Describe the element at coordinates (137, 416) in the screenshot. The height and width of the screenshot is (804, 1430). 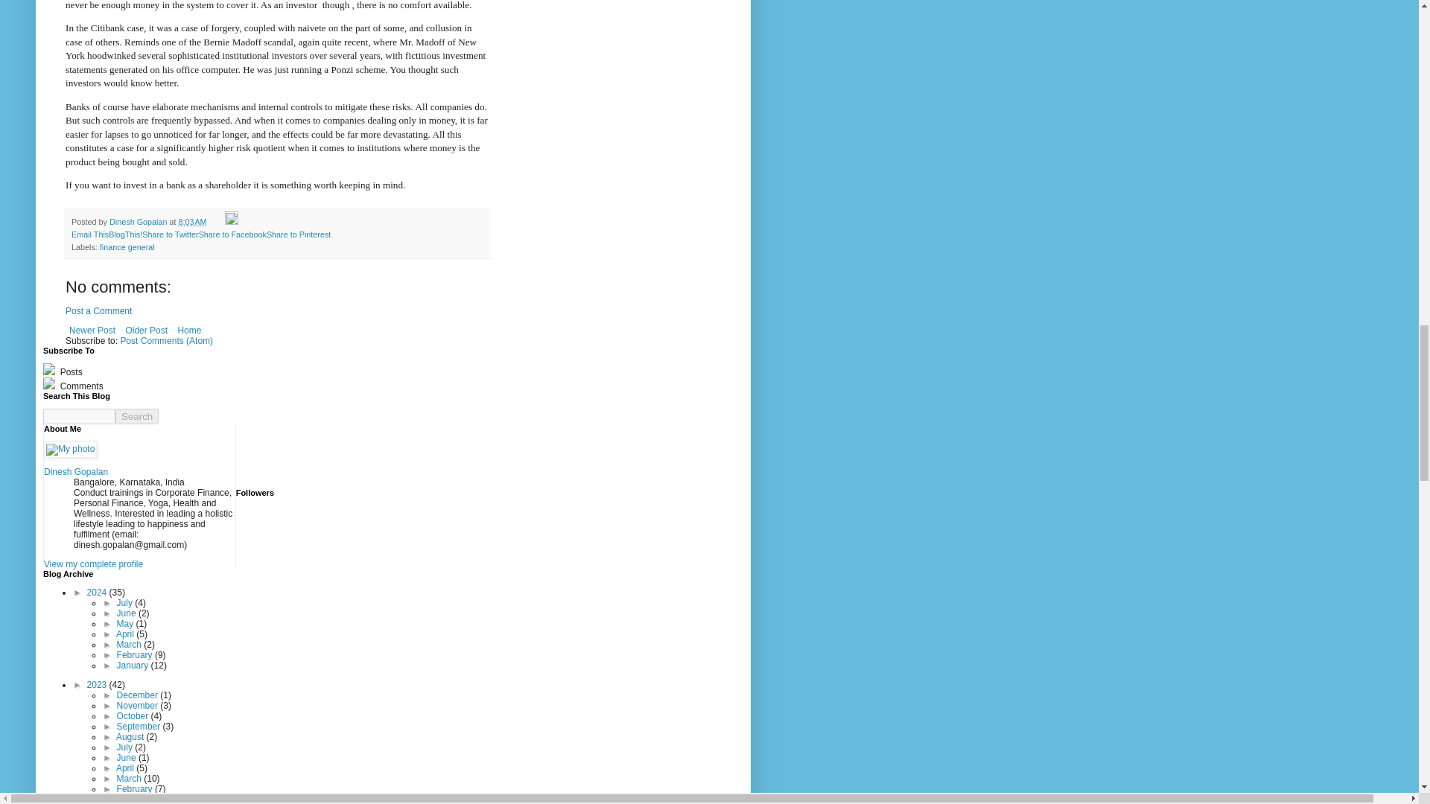
I see `Search` at that location.